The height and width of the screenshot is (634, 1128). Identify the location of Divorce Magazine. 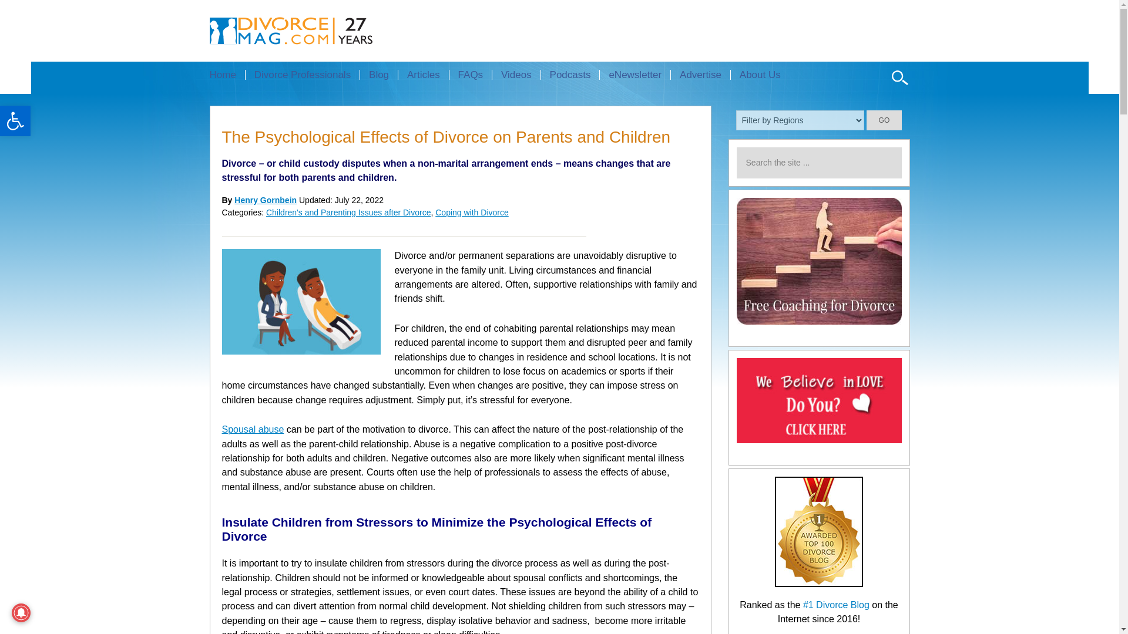
(311, 31).